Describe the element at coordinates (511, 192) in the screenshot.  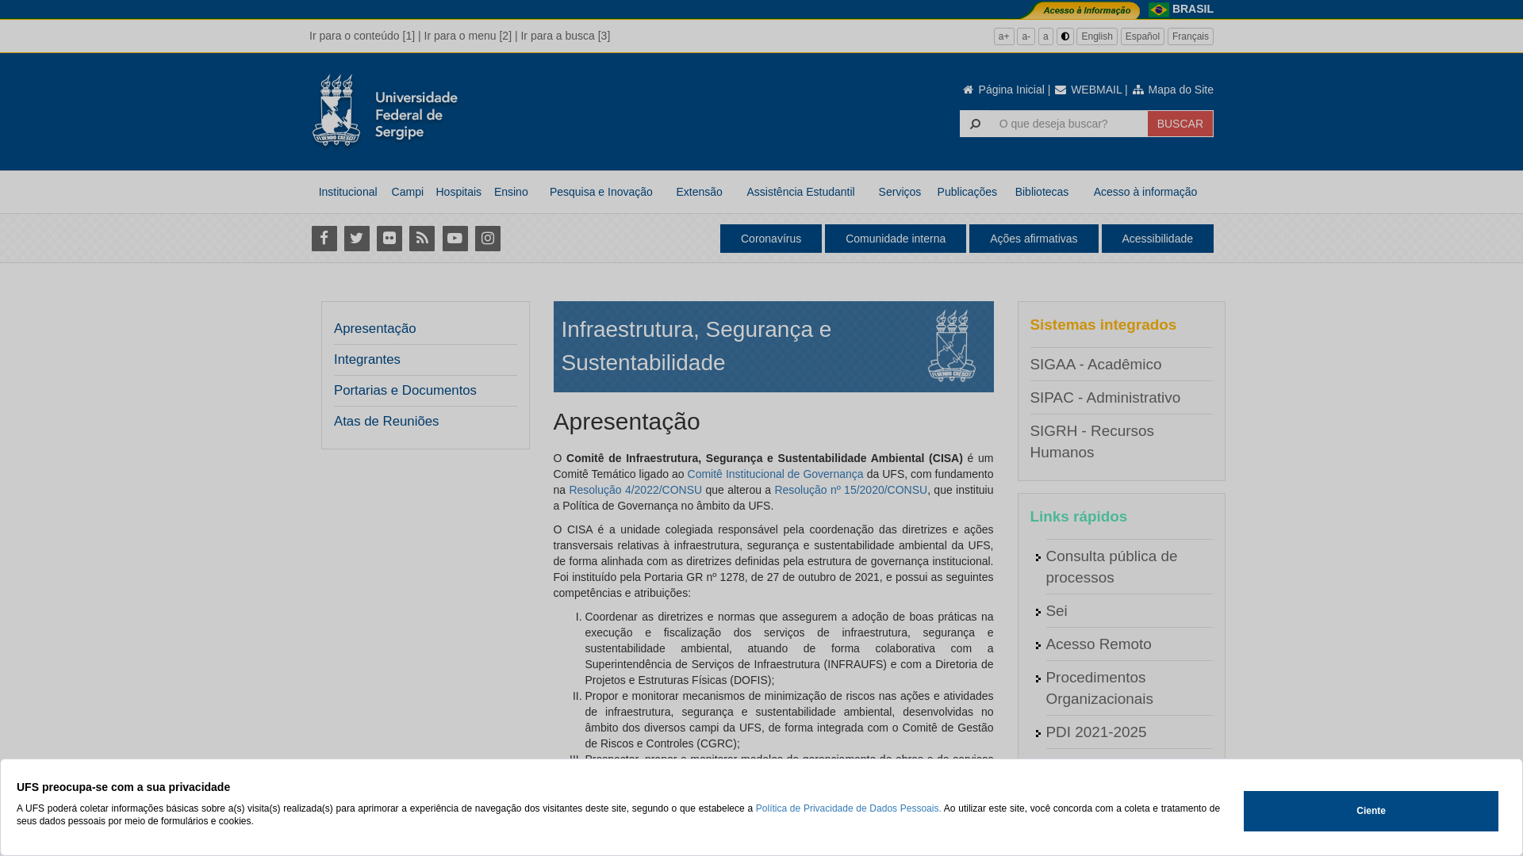
I see `Ensino` at that location.